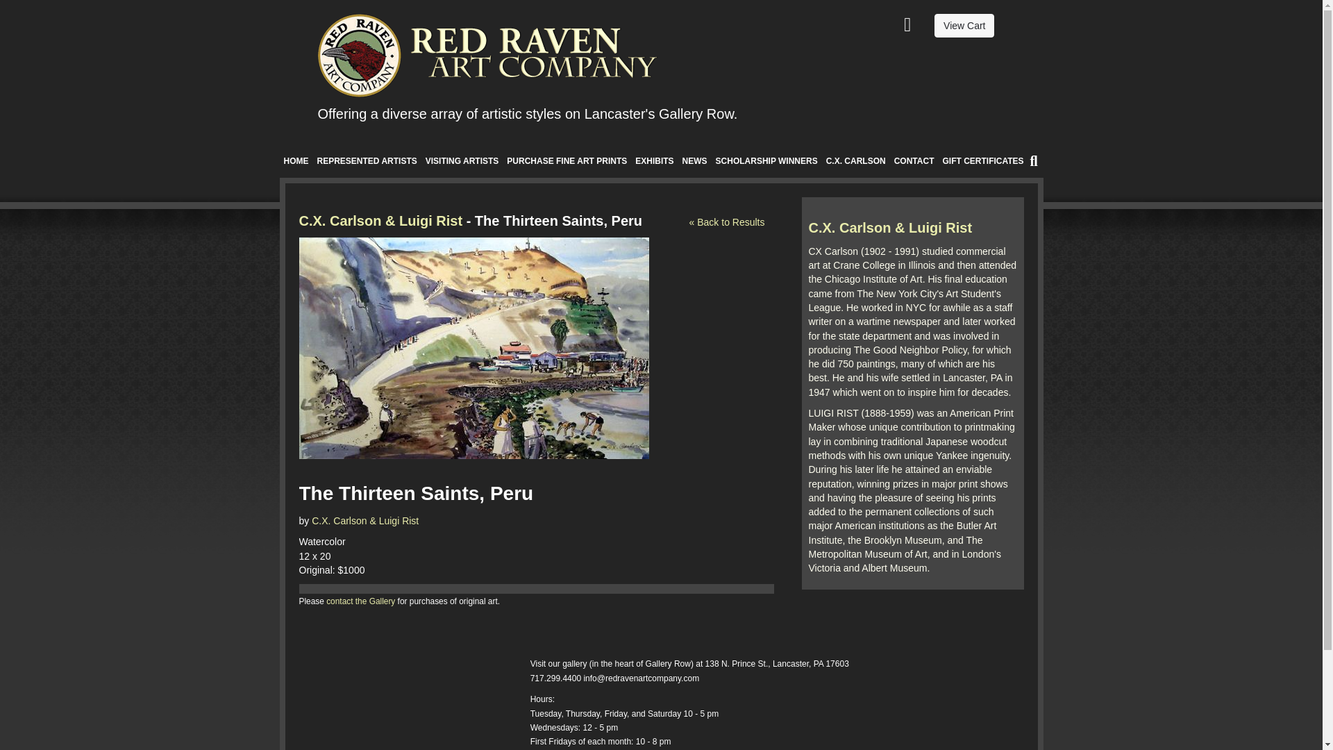 This screenshot has height=750, width=1333. I want to click on View Cart, so click(964, 26).